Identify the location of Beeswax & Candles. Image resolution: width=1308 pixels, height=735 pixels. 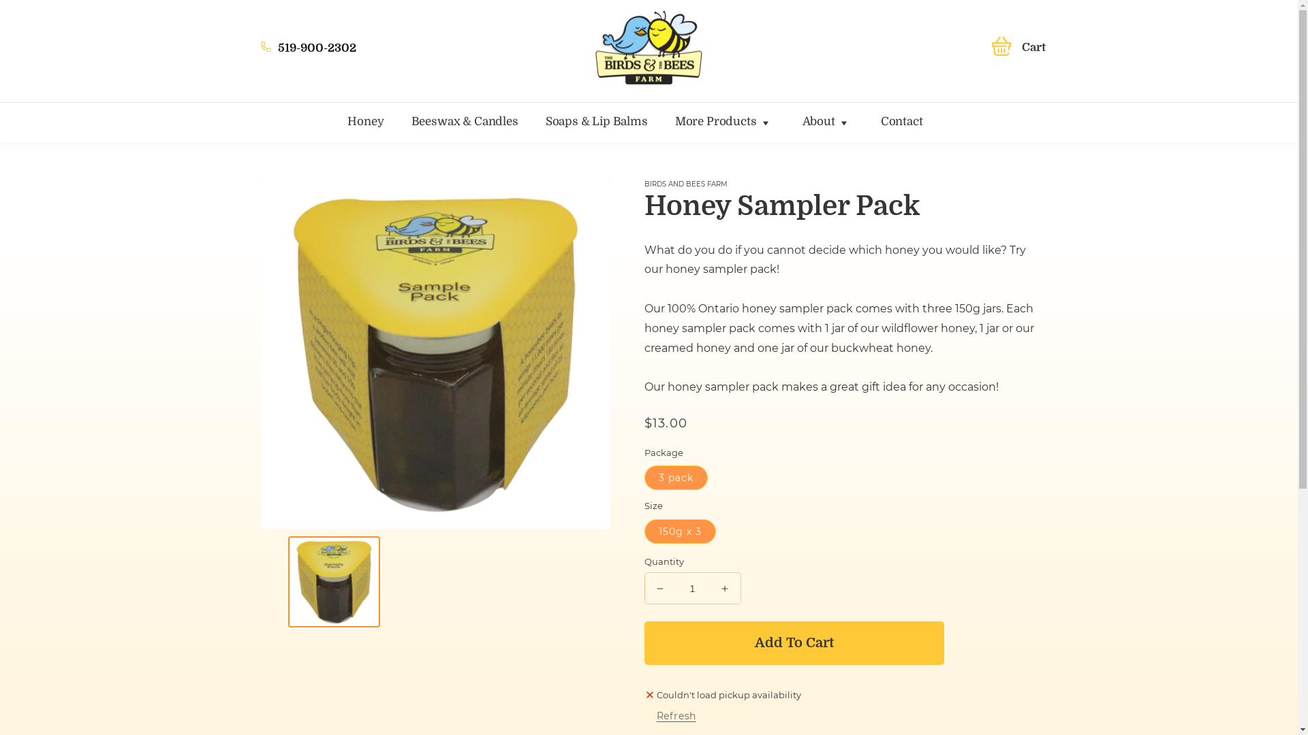
(478, 122).